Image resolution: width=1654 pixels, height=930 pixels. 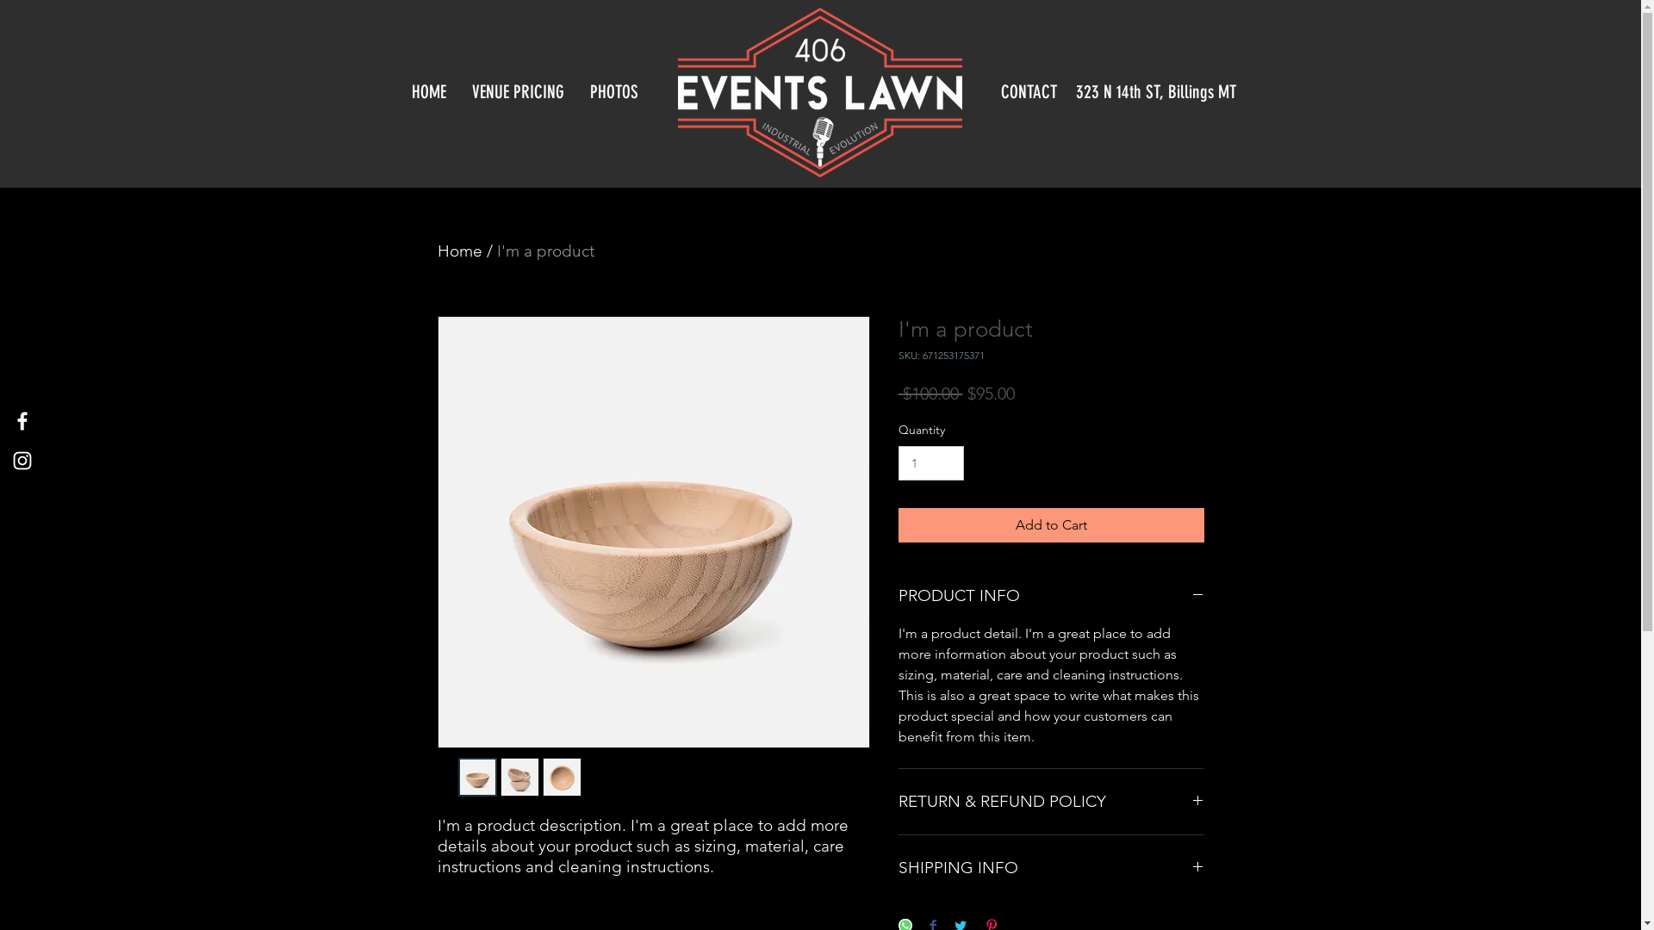 I want to click on 323 N 14th ST, Billings MT, so click(x=1151, y=92).